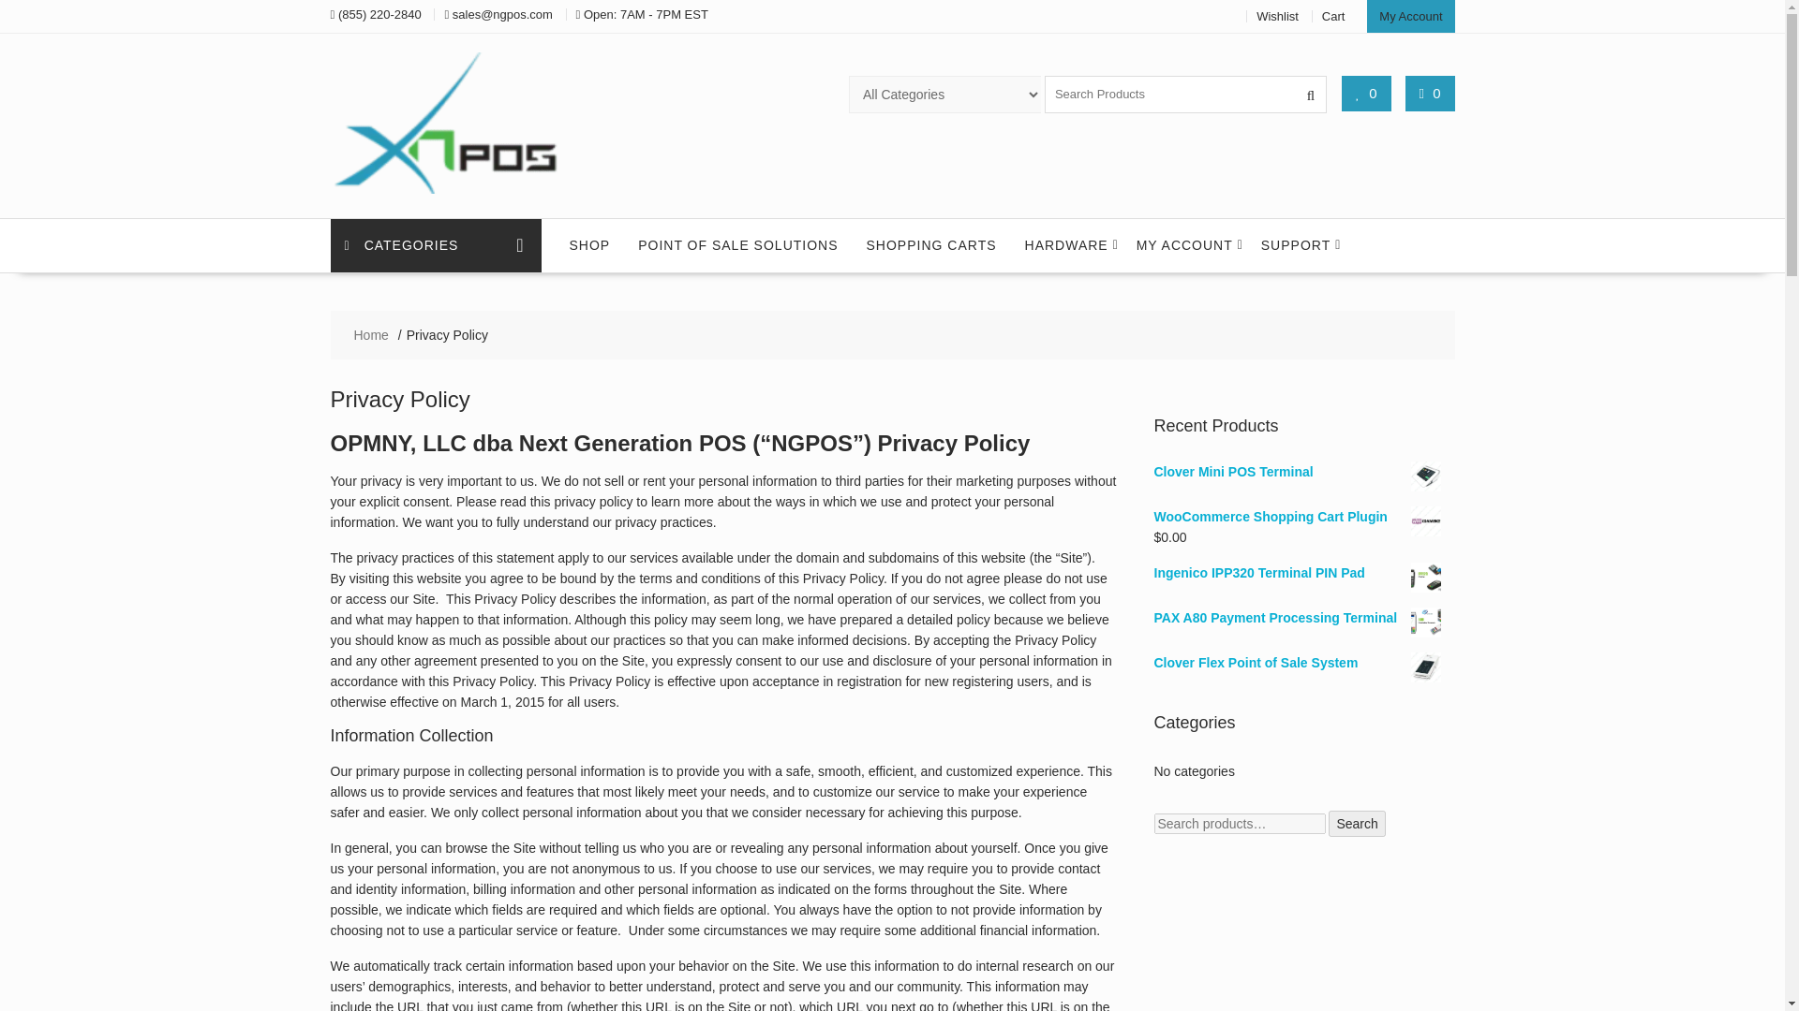  I want to click on HARDWARE, so click(1066, 245).